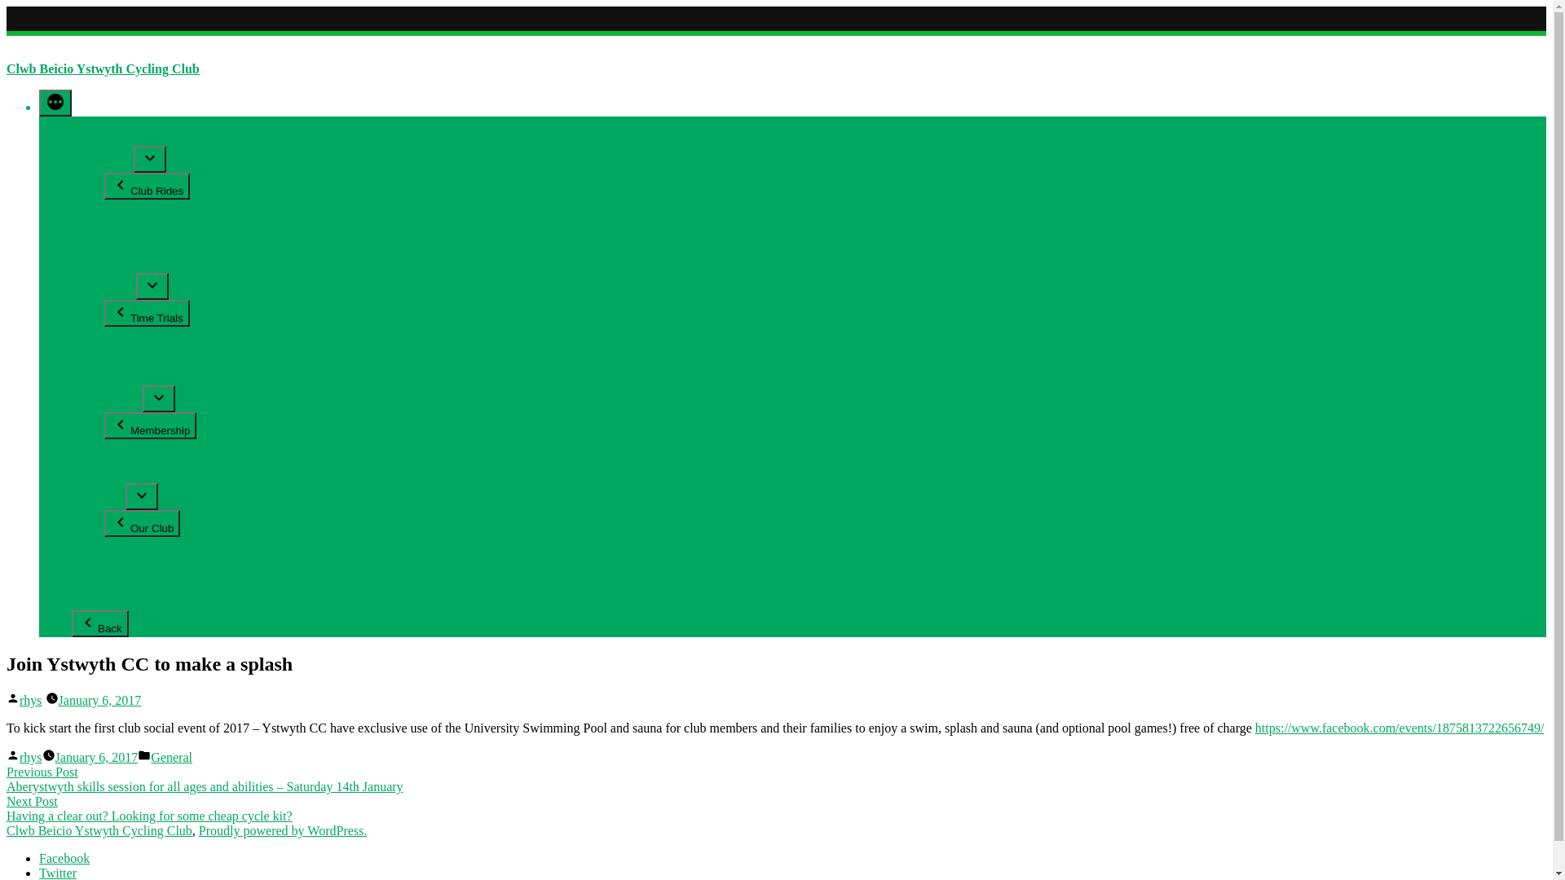 The width and height of the screenshot is (1565, 880). What do you see at coordinates (100, 624) in the screenshot?
I see `Back` at bounding box center [100, 624].